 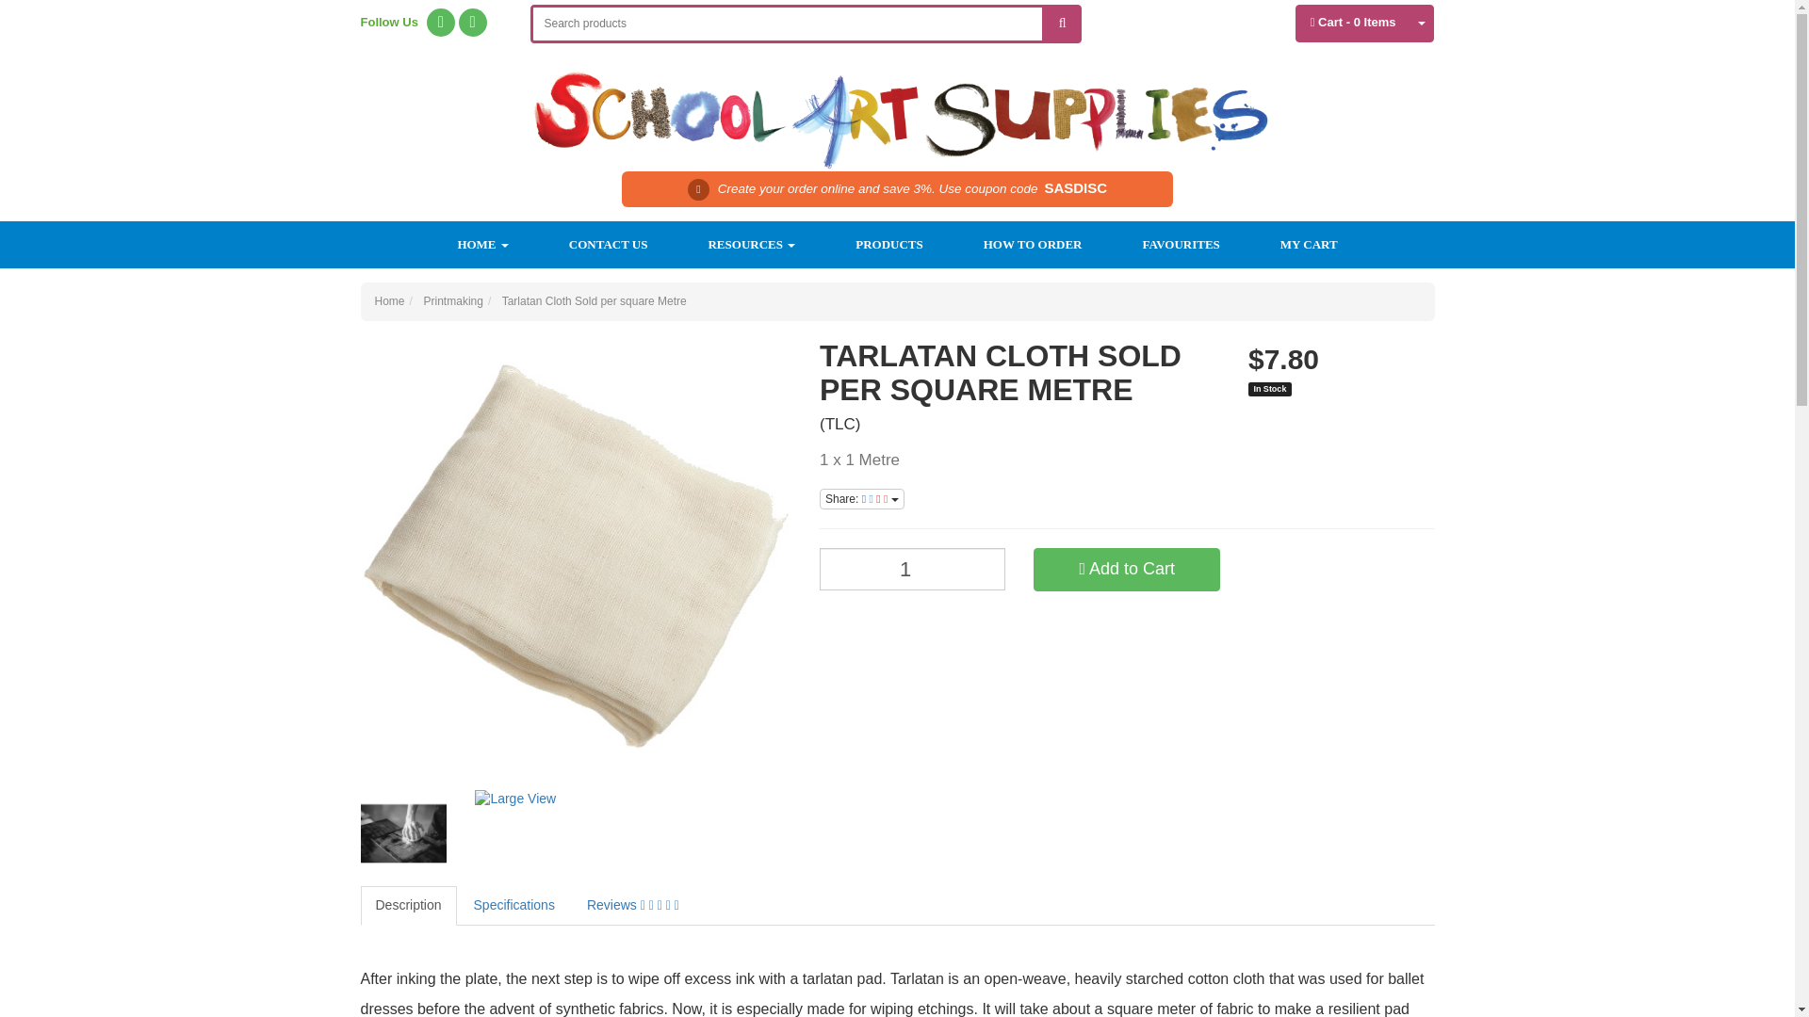 What do you see at coordinates (1308, 245) in the screenshot?
I see `MY CART` at bounding box center [1308, 245].